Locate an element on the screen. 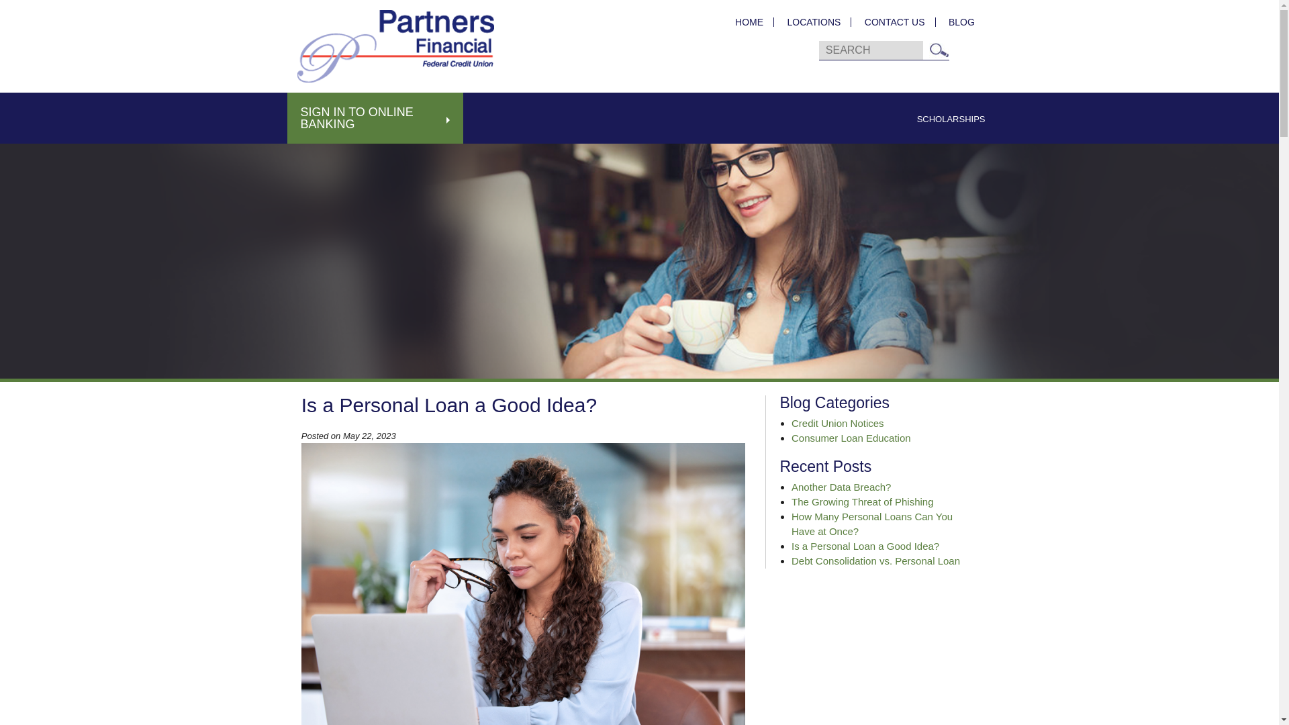 The height and width of the screenshot is (725, 1289). SIGN IN TO ONLINE BANKING is located at coordinates (376, 118).